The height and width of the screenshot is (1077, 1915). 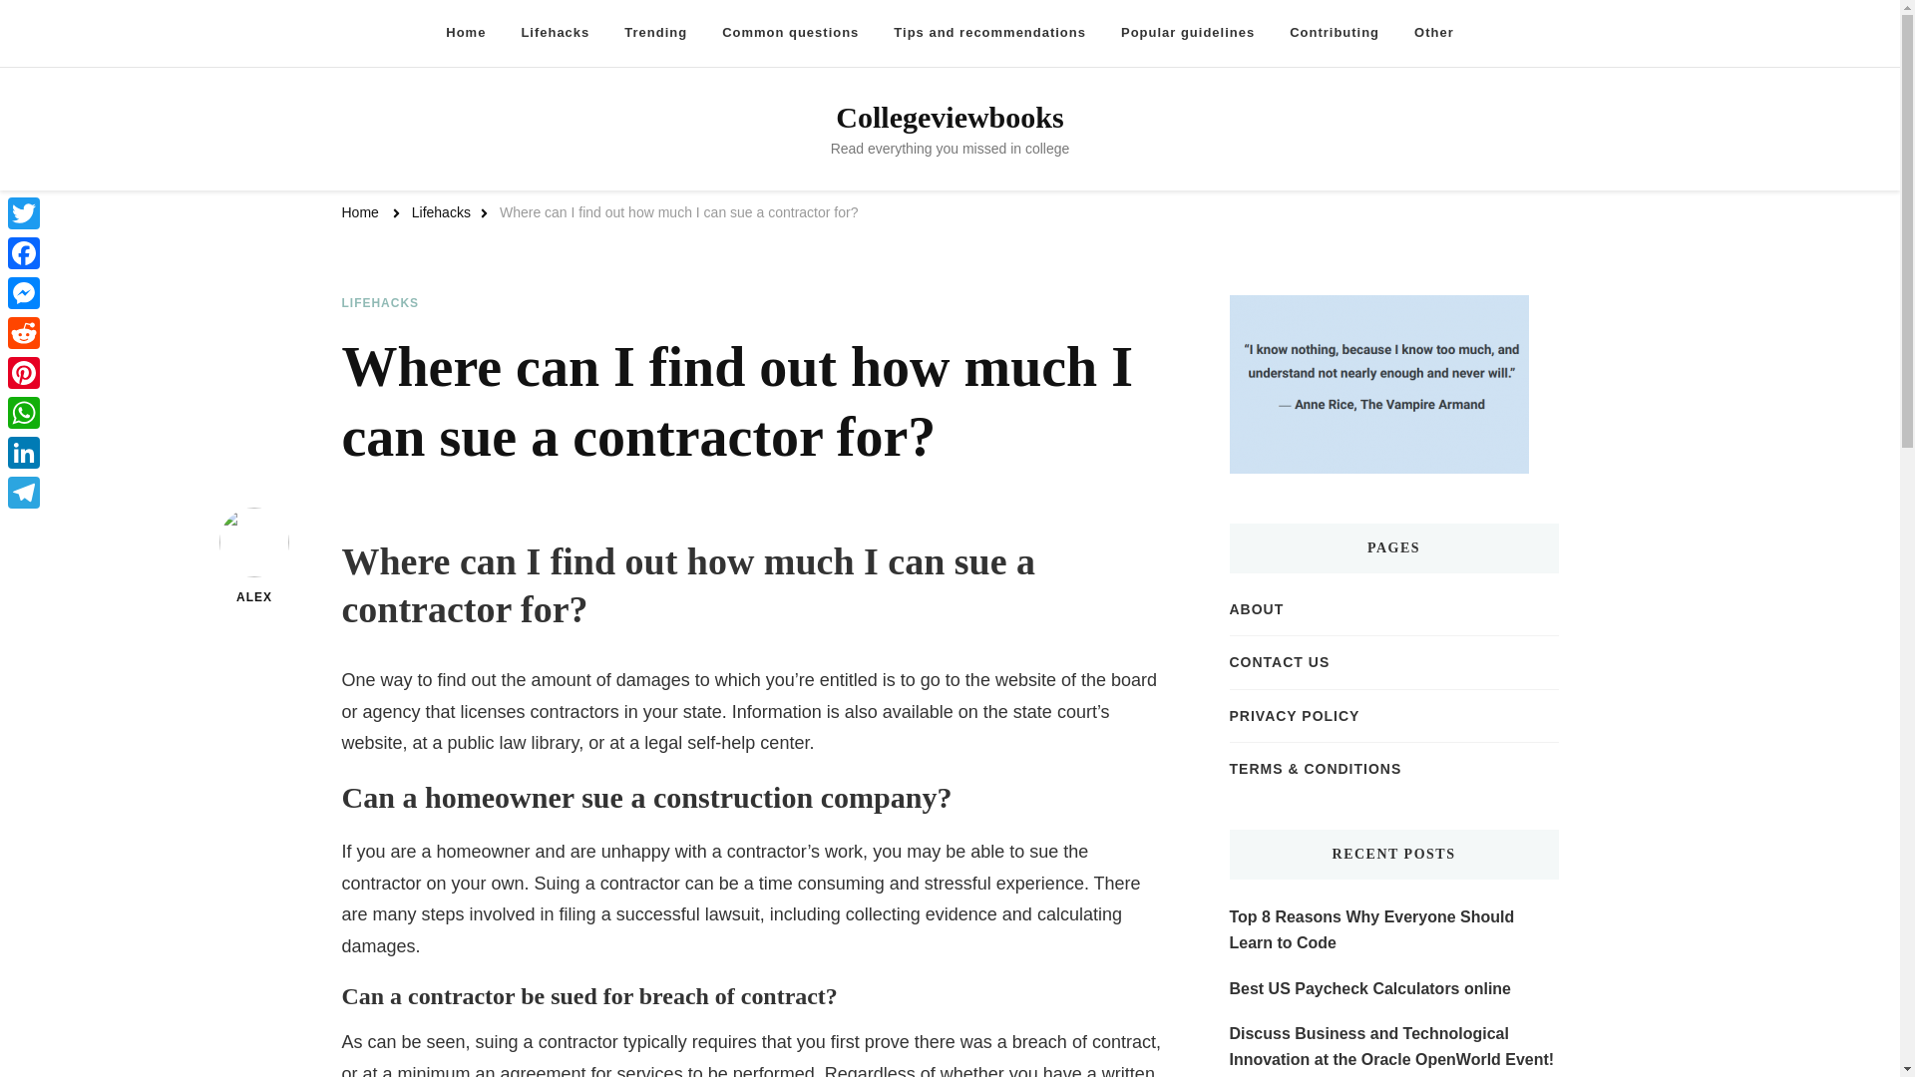 What do you see at coordinates (790, 33) in the screenshot?
I see `Common questions` at bounding box center [790, 33].